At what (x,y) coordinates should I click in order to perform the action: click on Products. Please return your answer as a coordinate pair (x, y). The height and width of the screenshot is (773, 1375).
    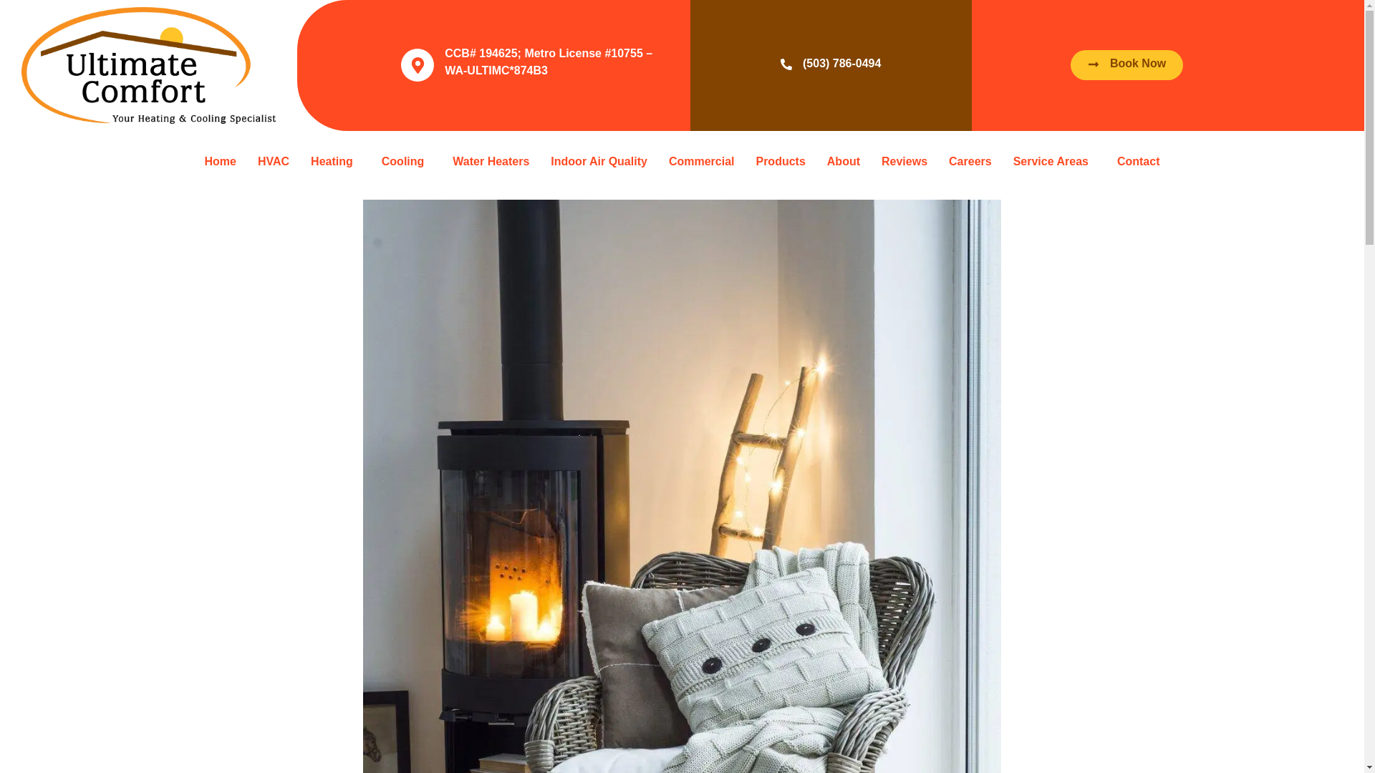
    Looking at the image, I should click on (780, 163).